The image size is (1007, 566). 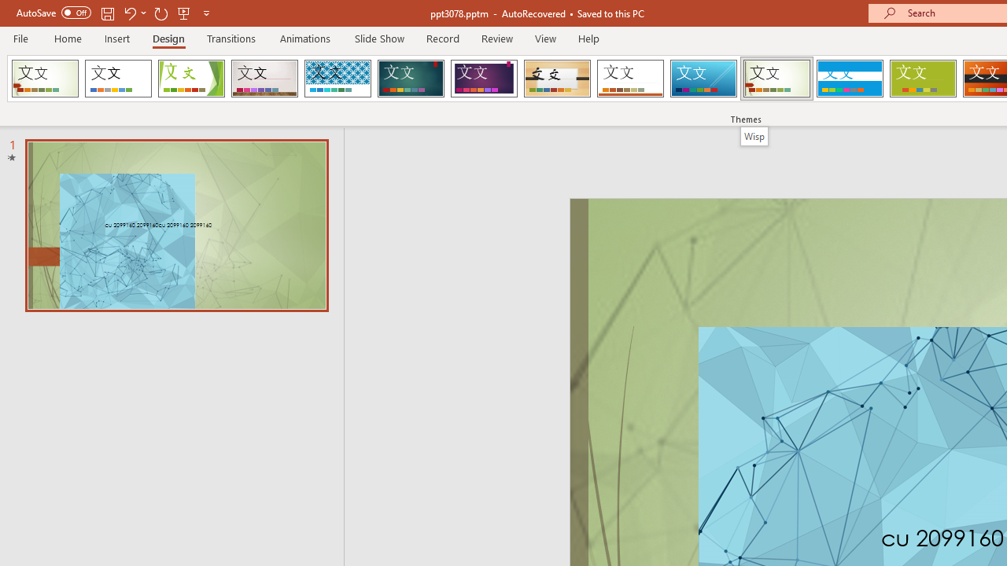 I want to click on AutoSave, so click(x=53, y=13).